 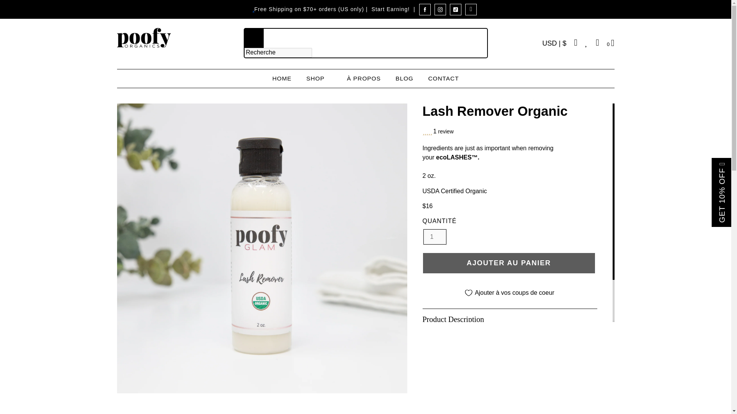 I want to click on CONTACT, so click(x=443, y=79).